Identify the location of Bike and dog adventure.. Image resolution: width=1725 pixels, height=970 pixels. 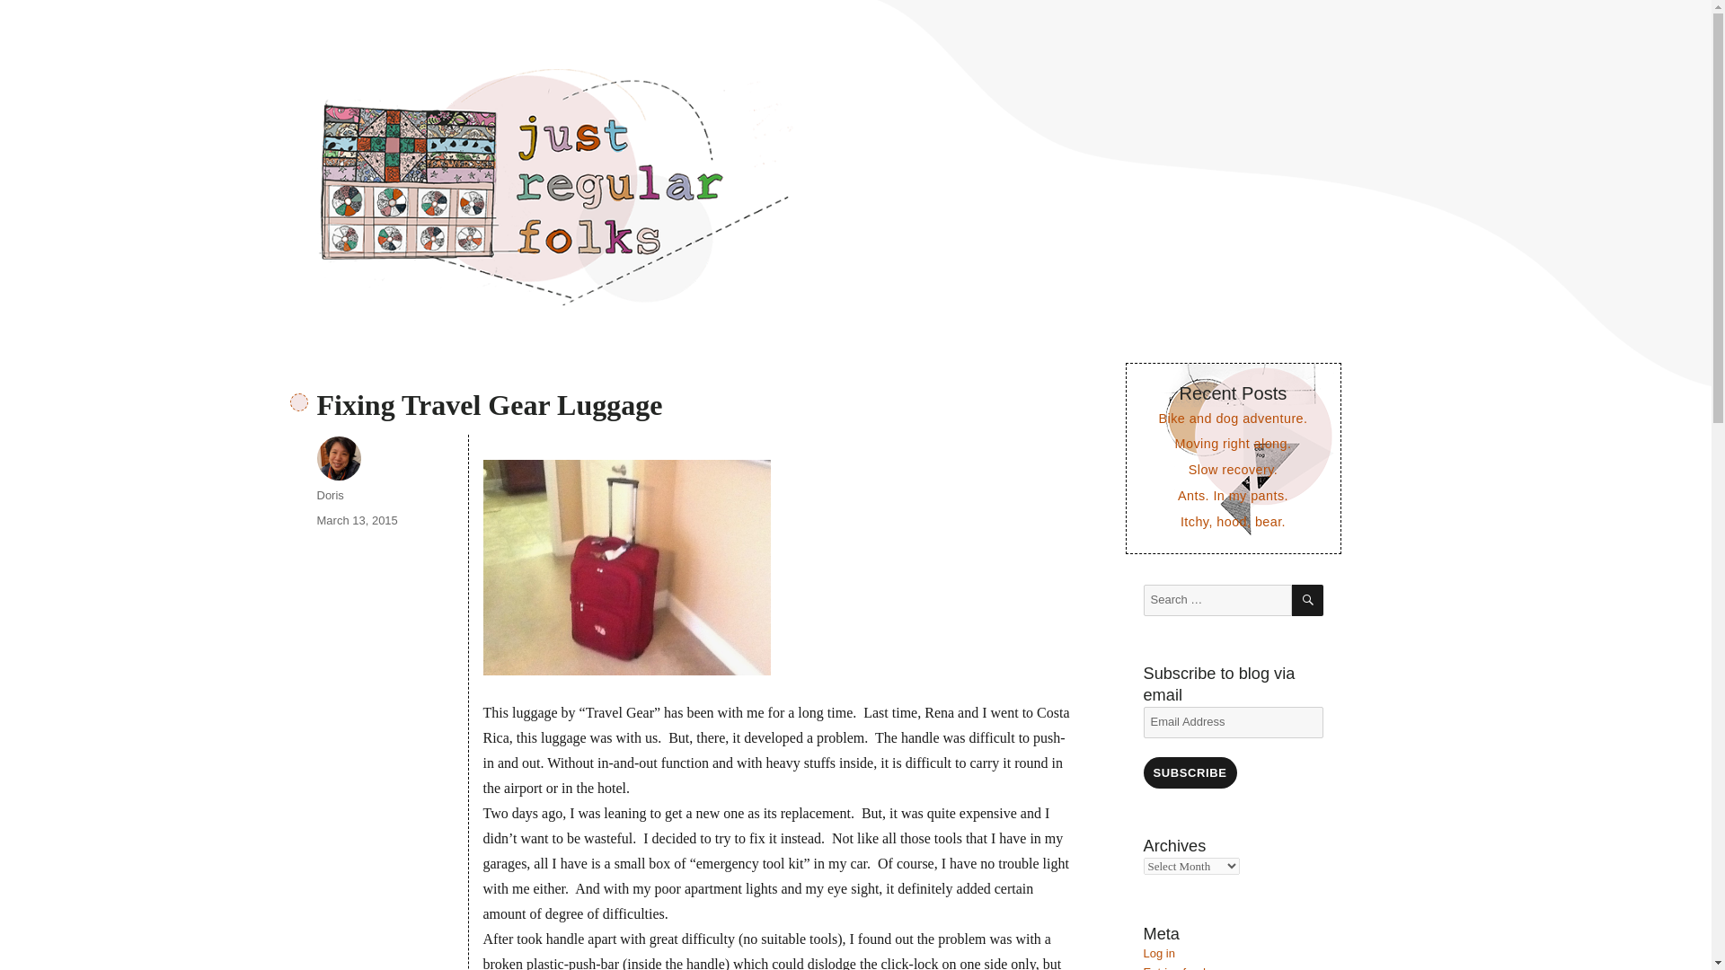
(1233, 419).